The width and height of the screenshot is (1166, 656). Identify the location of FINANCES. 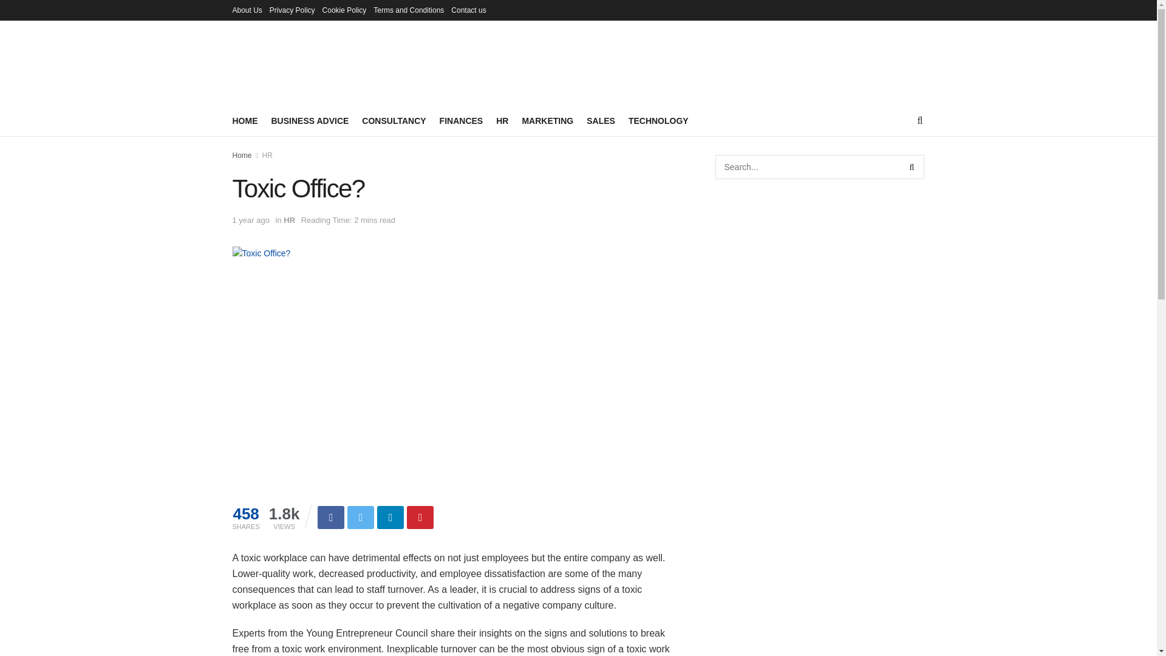
(462, 120).